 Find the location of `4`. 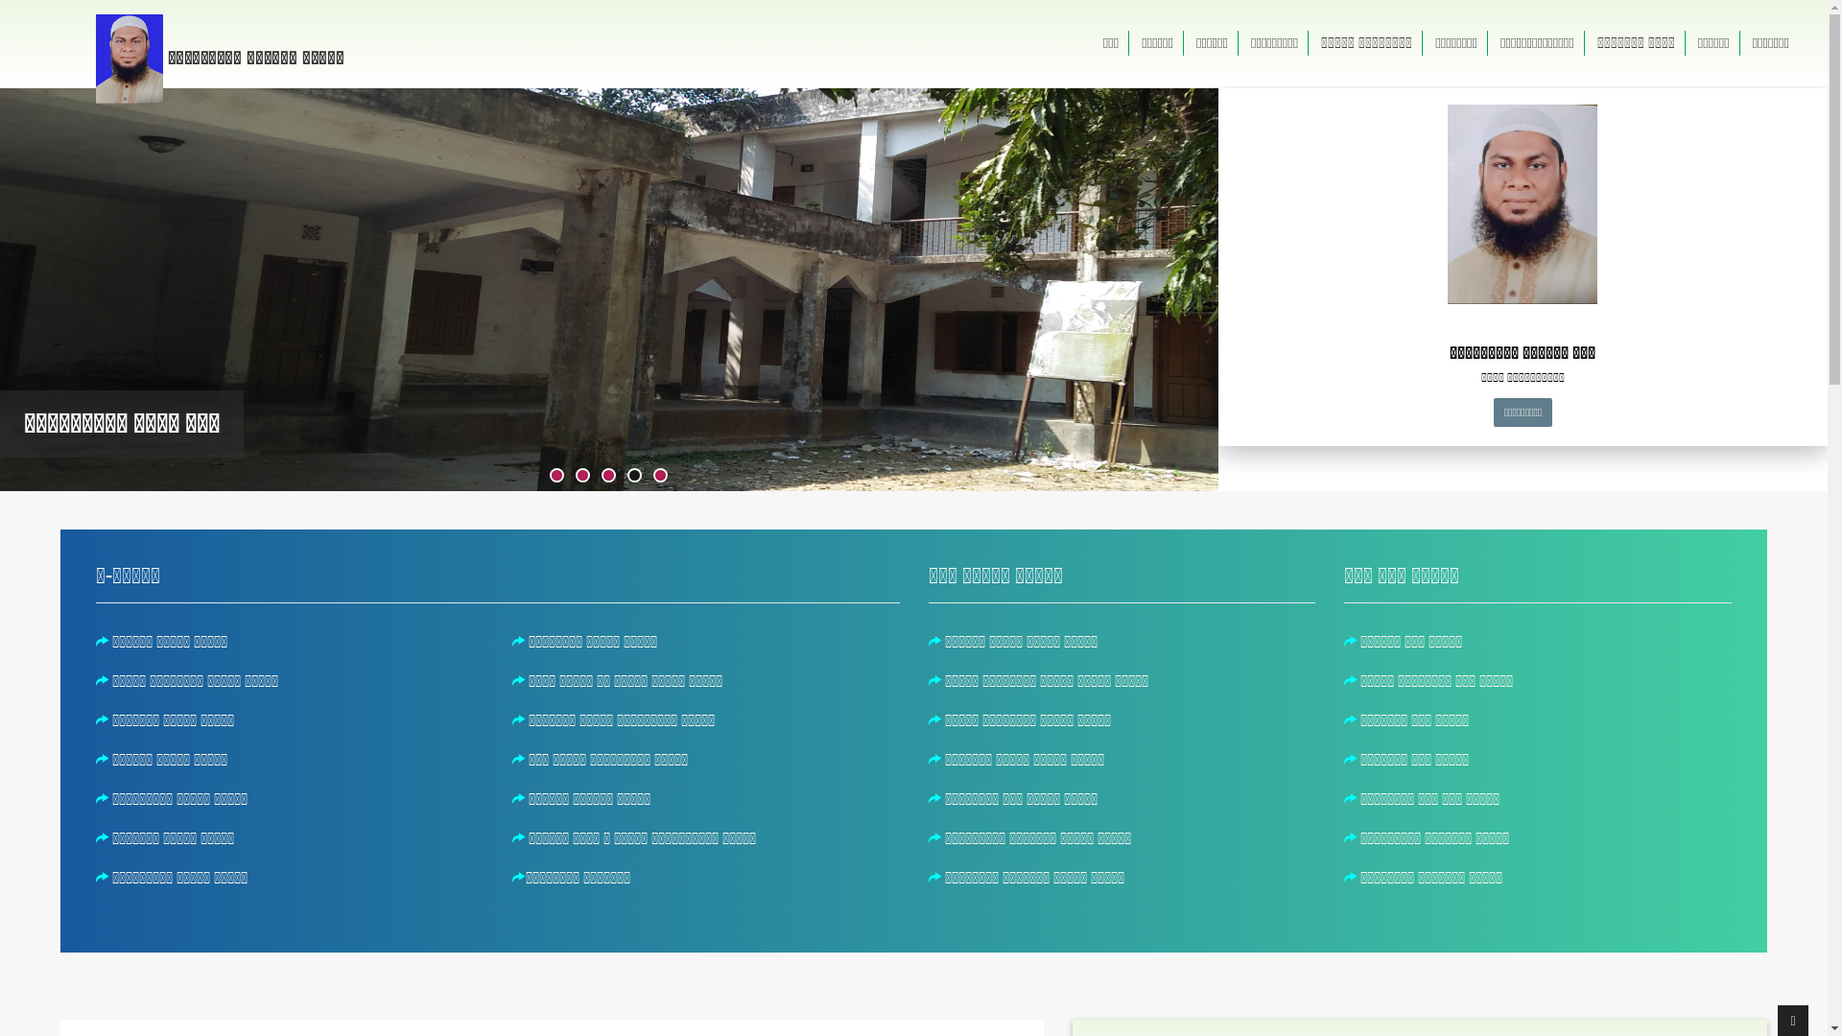

4 is located at coordinates (635, 476).